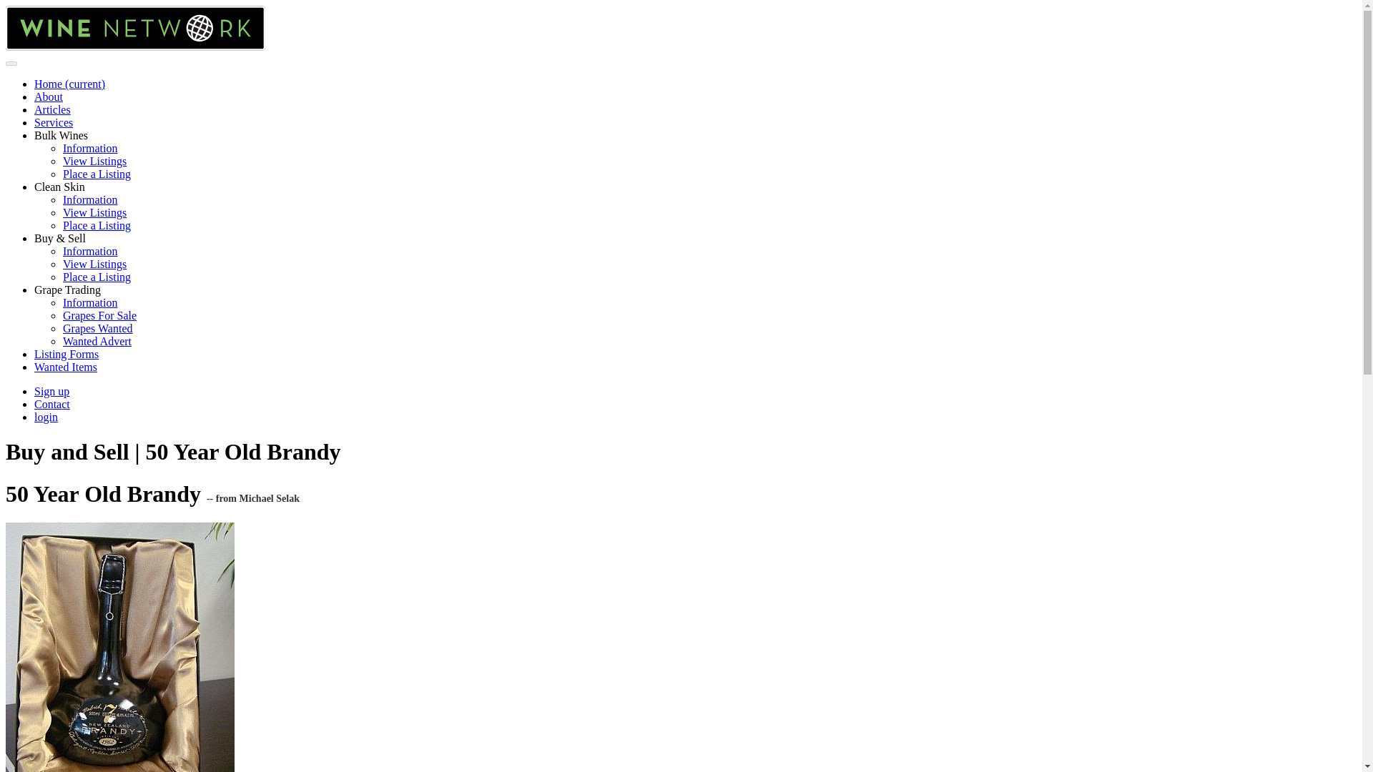 This screenshot has width=1373, height=772. What do you see at coordinates (99, 316) in the screenshot?
I see `Grapes For Sale` at bounding box center [99, 316].